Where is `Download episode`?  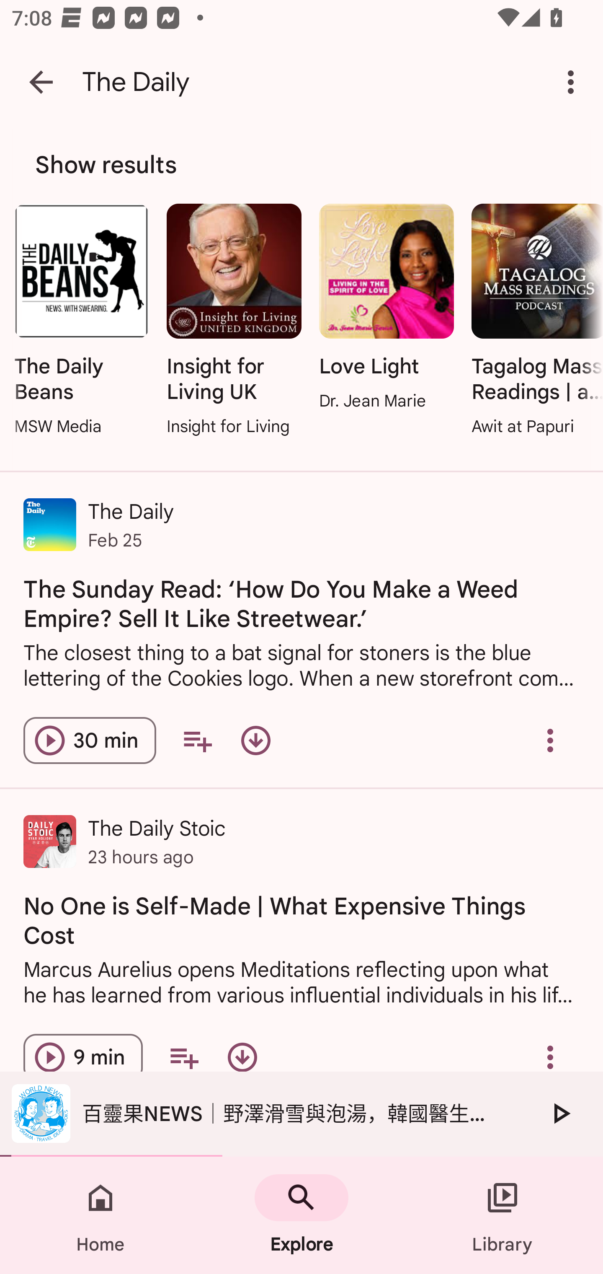
Download episode is located at coordinates (256, 741).